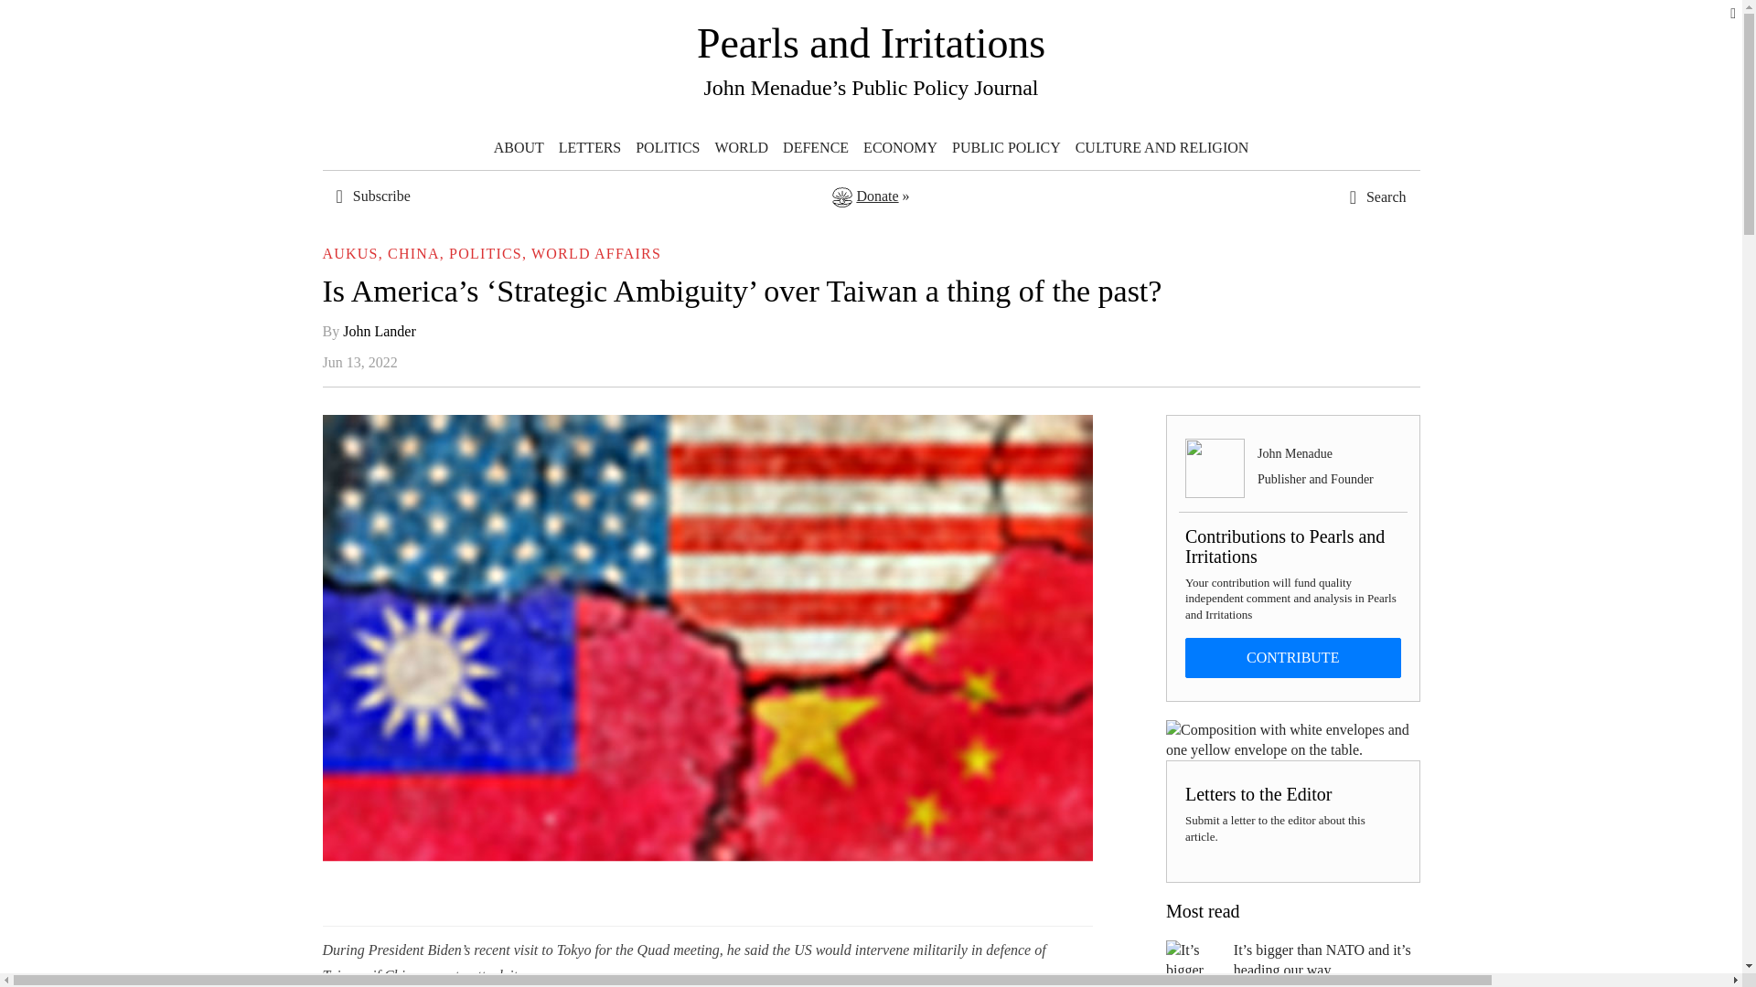 Image resolution: width=1756 pixels, height=987 pixels. What do you see at coordinates (589, 148) in the screenshot?
I see `Letters` at bounding box center [589, 148].